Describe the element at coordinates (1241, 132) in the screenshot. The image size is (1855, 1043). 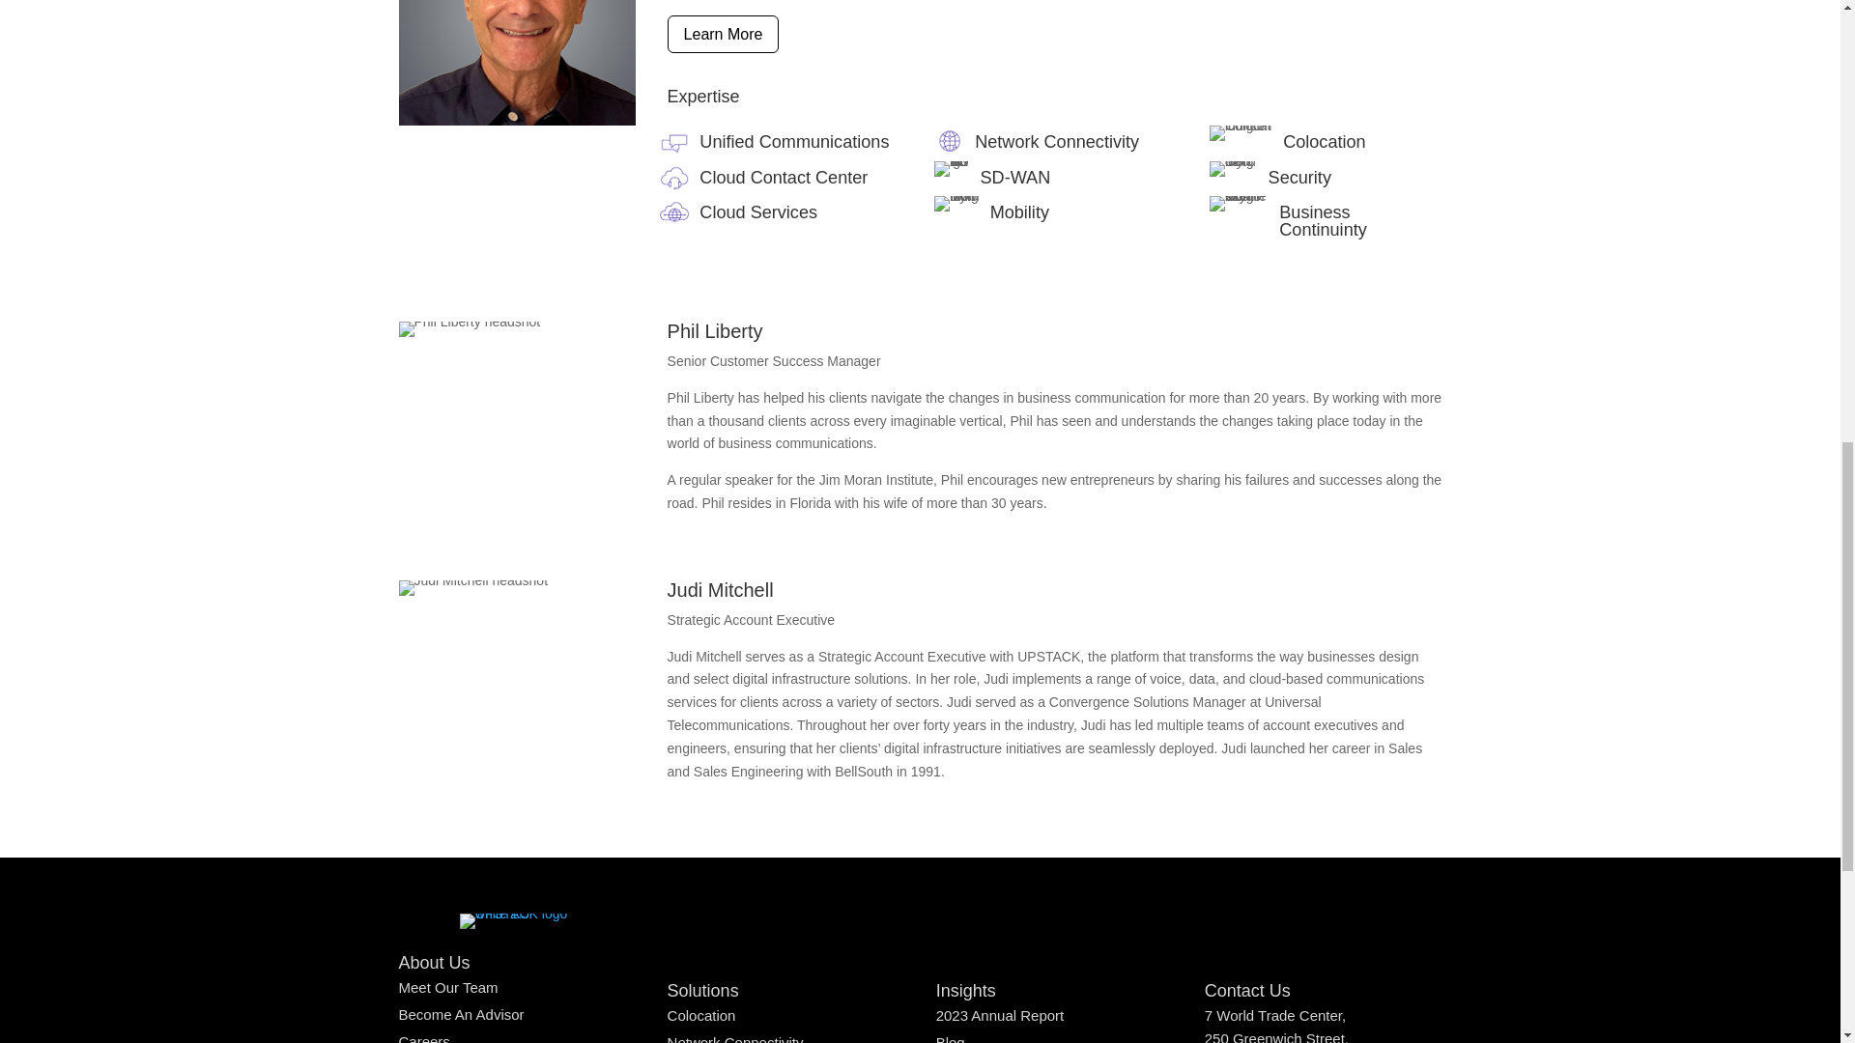
I see `Universal Telecommunications Inc. 7` at that location.